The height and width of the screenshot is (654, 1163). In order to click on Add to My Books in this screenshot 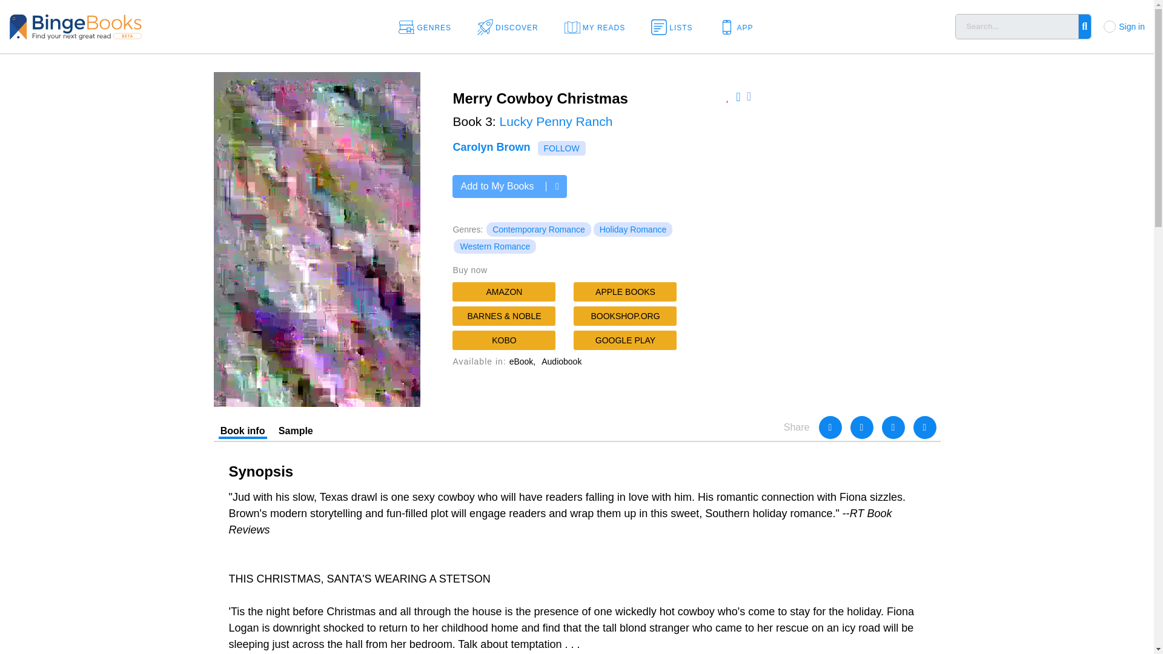, I will do `click(509, 187)`.